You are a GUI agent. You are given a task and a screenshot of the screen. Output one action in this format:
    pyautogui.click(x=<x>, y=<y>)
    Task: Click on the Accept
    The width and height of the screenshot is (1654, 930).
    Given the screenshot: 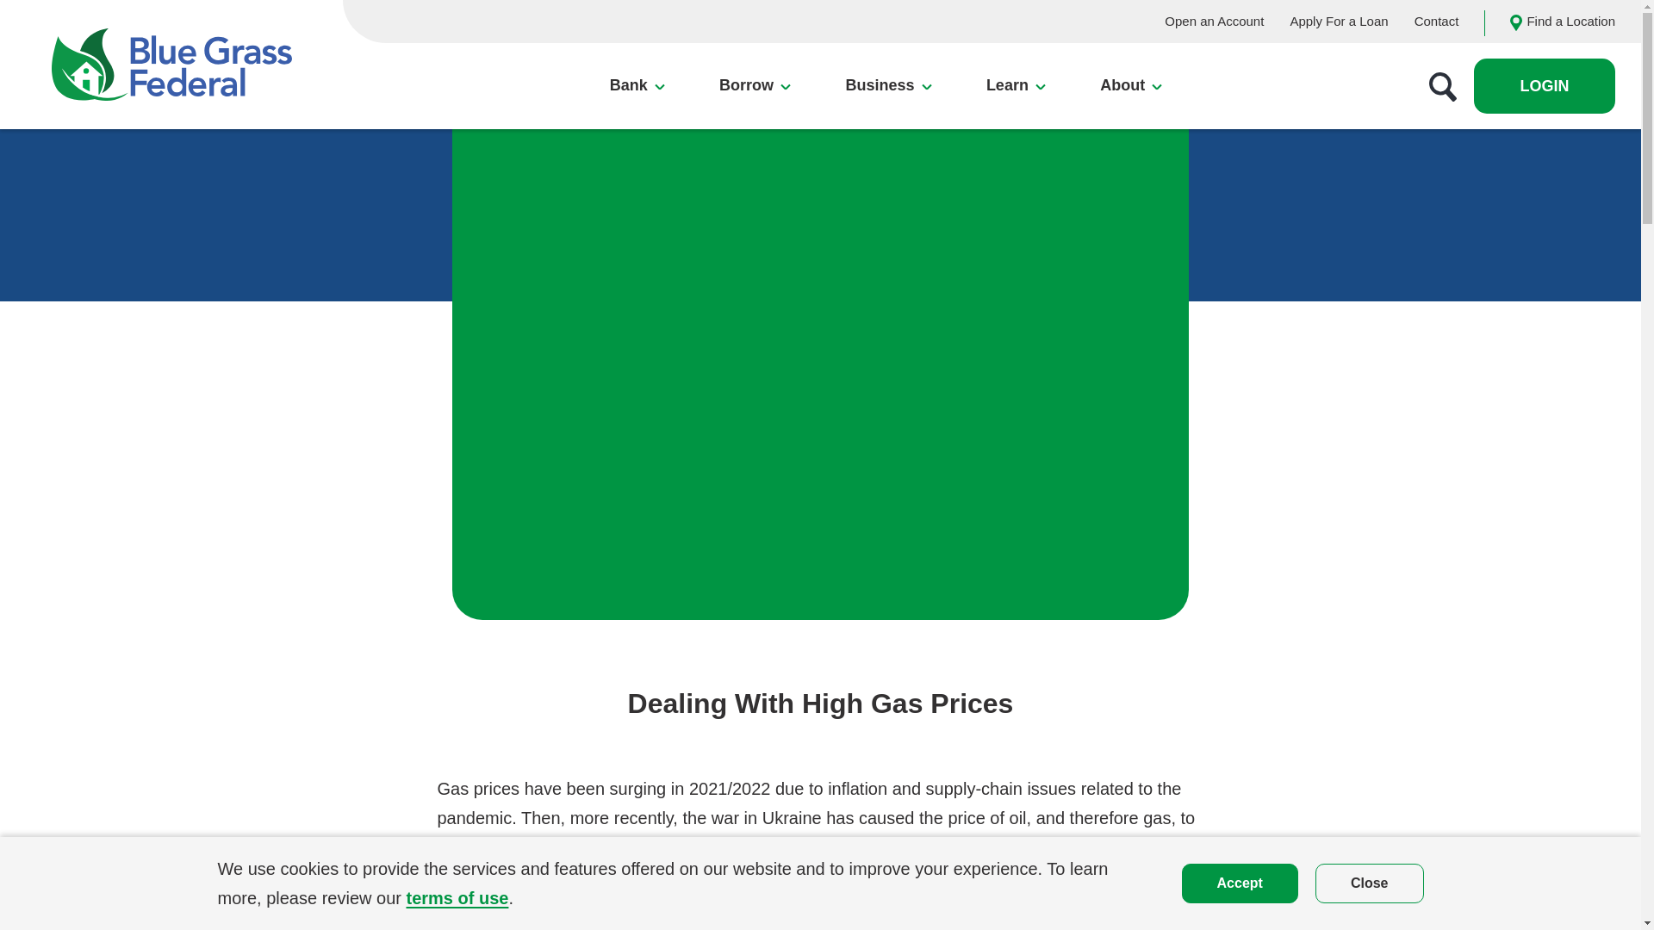 What is the action you would take?
    pyautogui.click(x=1240, y=883)
    